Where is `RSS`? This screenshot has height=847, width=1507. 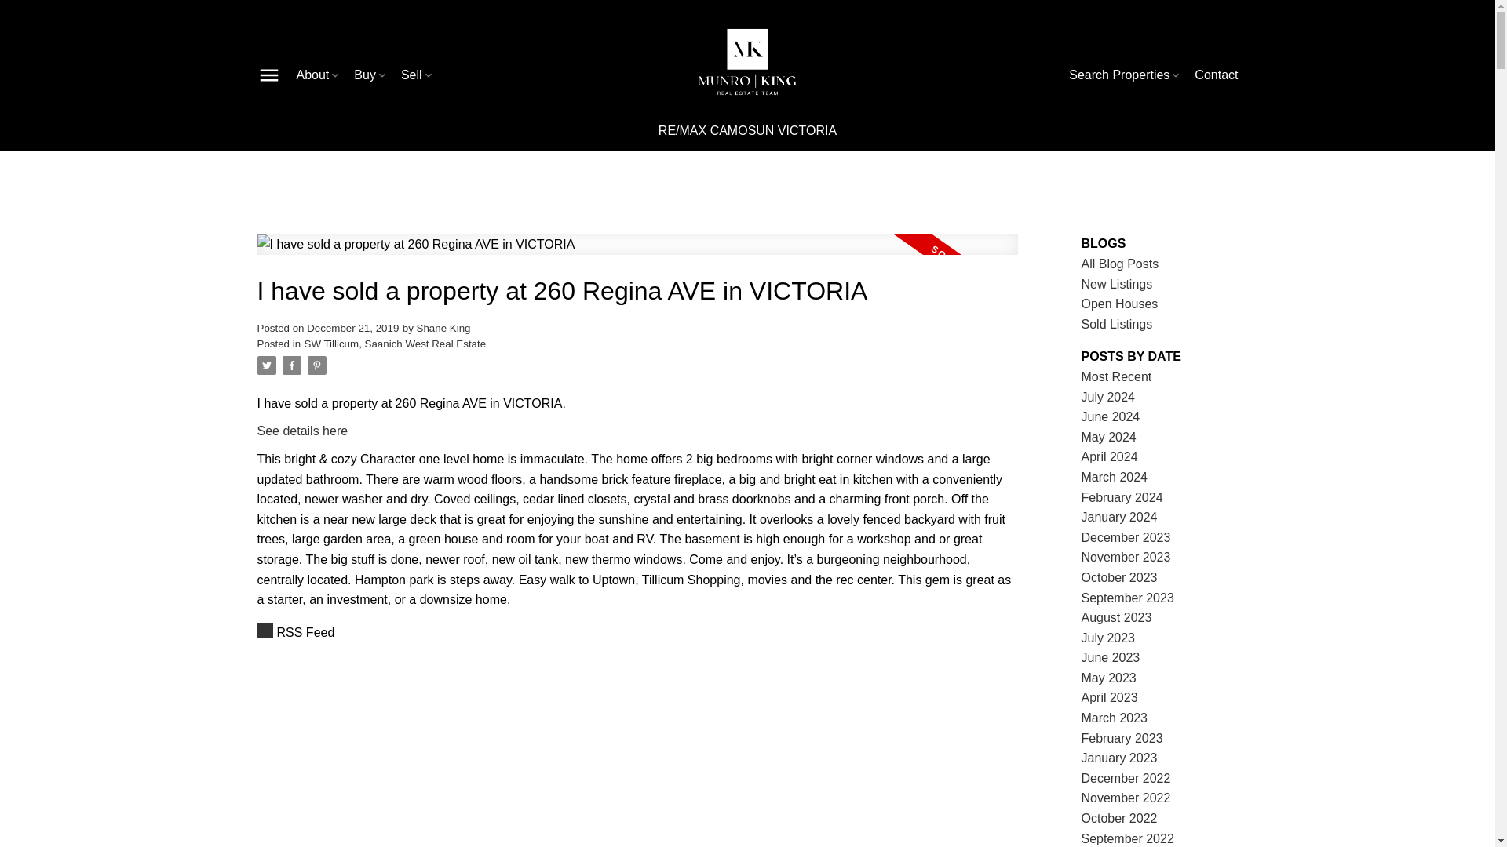 RSS is located at coordinates (637, 632).